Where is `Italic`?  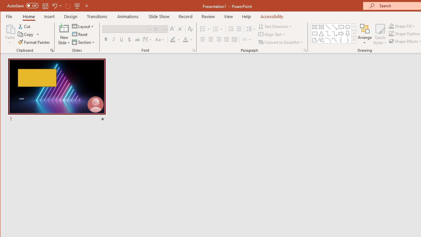 Italic is located at coordinates (114, 39).